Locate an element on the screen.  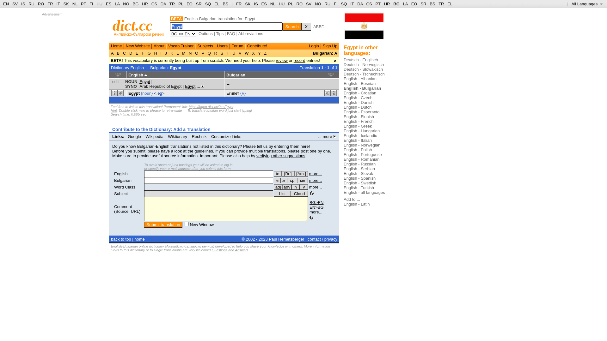
CS is located at coordinates (154, 4).